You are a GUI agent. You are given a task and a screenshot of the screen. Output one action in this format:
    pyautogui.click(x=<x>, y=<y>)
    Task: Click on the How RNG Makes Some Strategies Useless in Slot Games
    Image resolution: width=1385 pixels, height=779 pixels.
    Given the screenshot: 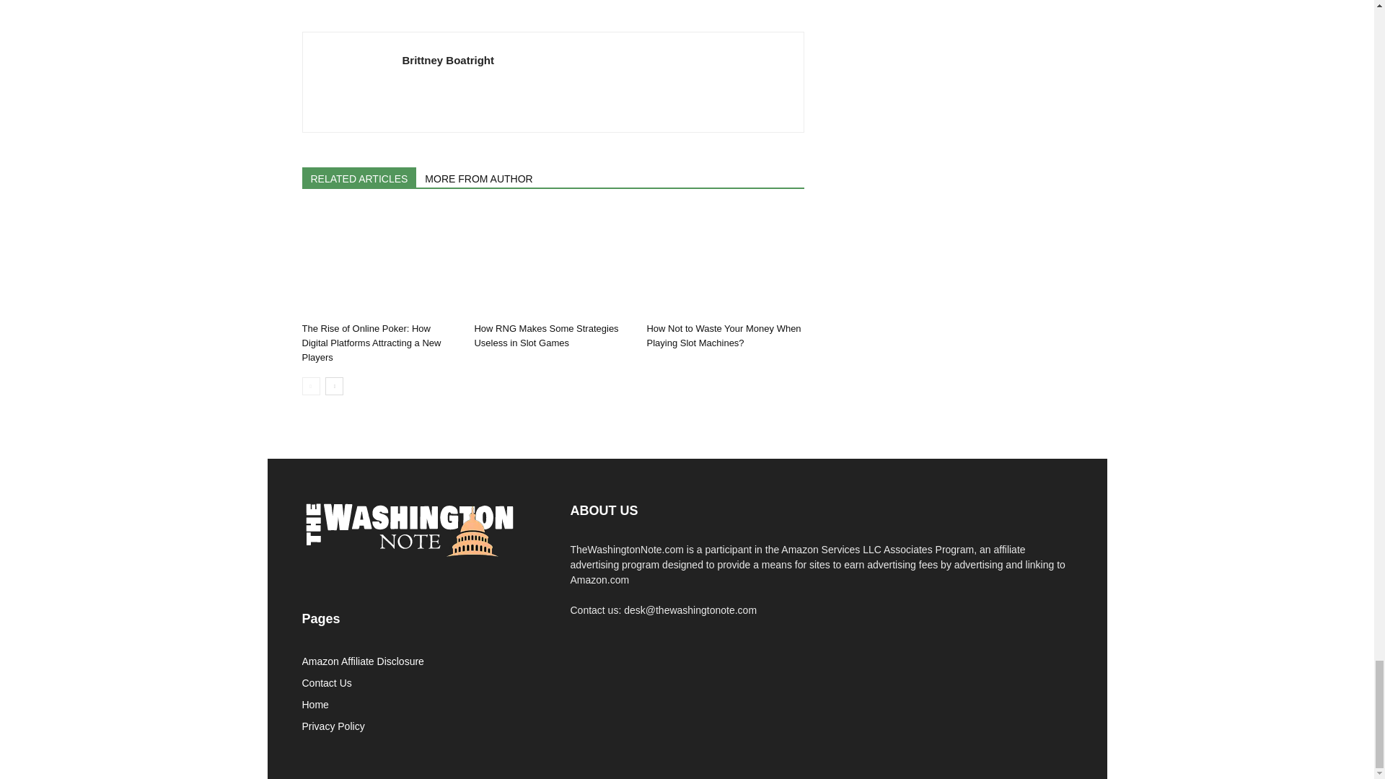 What is the action you would take?
    pyautogui.click(x=545, y=335)
    